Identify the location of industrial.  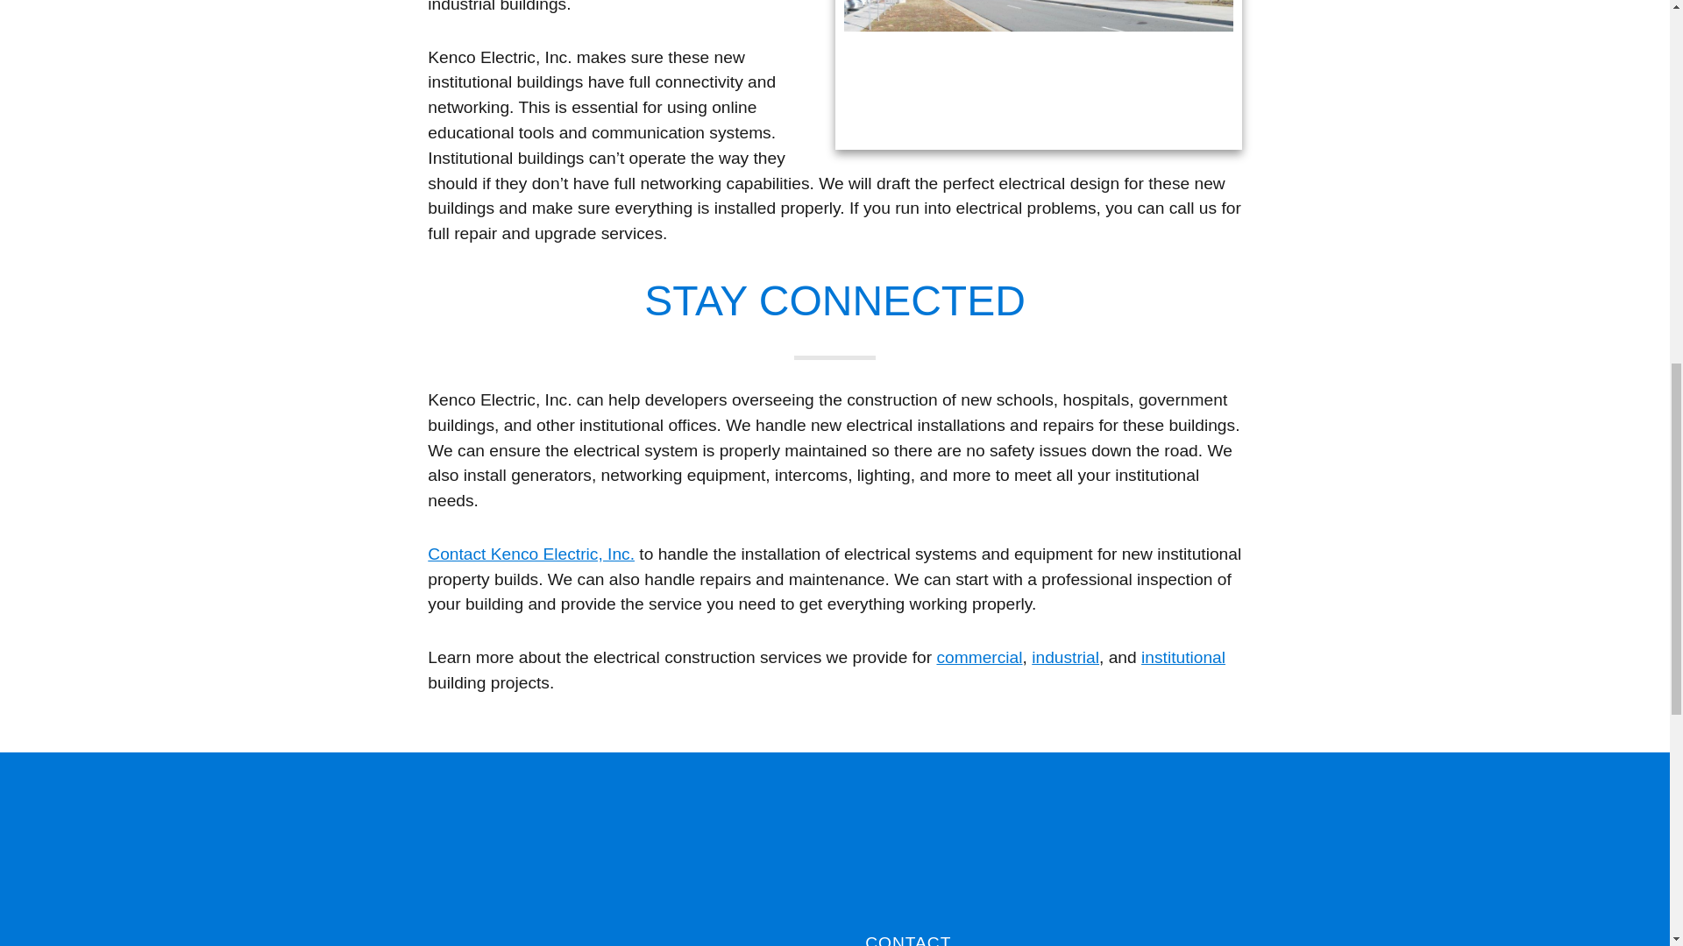
(1064, 657).